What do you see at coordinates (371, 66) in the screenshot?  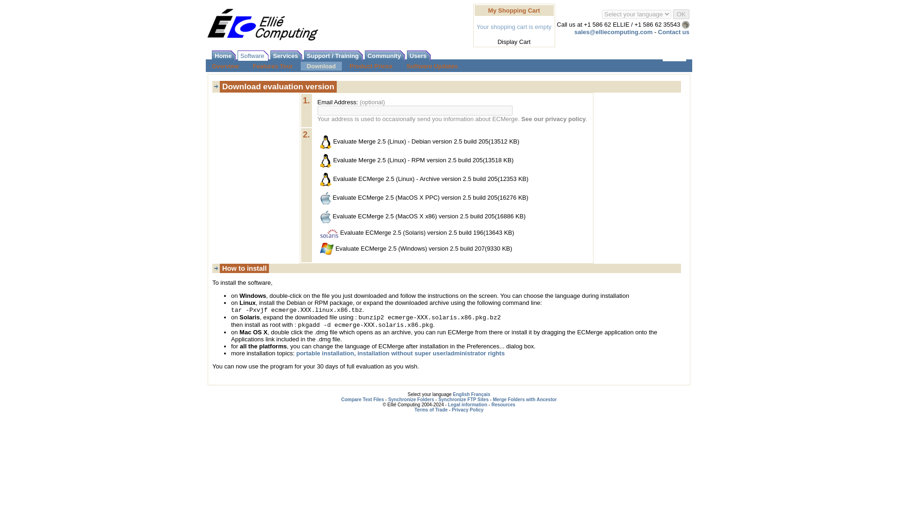 I see `Product Prices` at bounding box center [371, 66].